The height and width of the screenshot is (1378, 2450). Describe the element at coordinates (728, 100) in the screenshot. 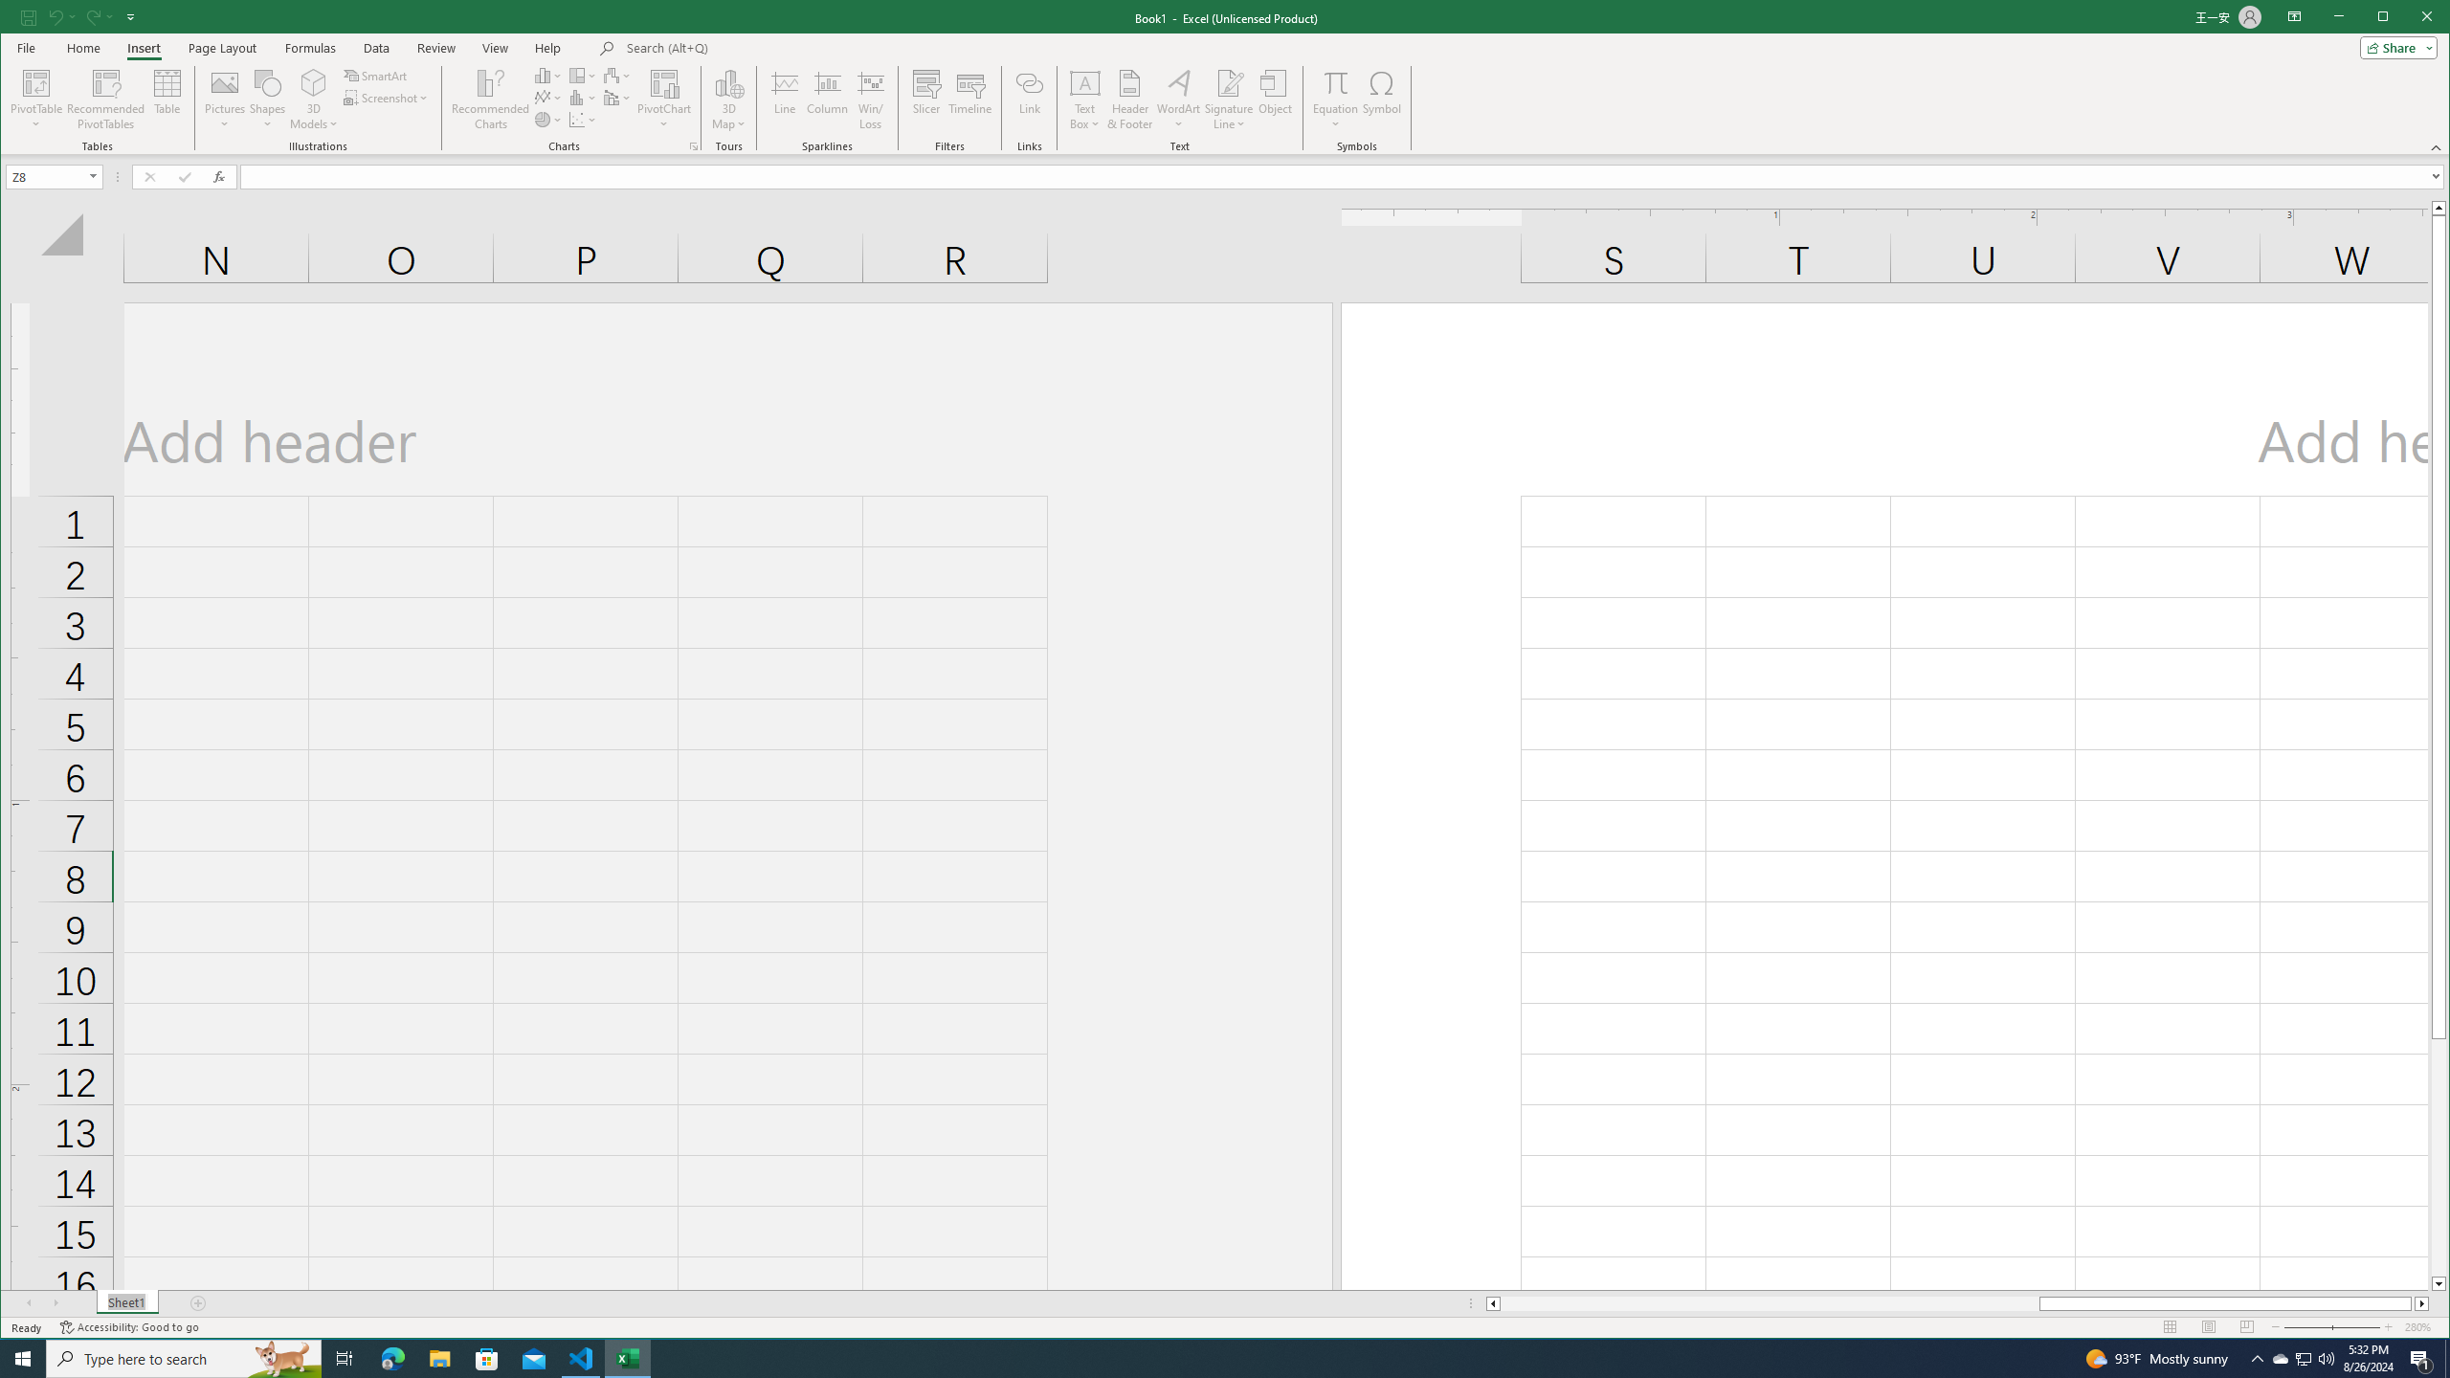

I see `3D Map` at that location.